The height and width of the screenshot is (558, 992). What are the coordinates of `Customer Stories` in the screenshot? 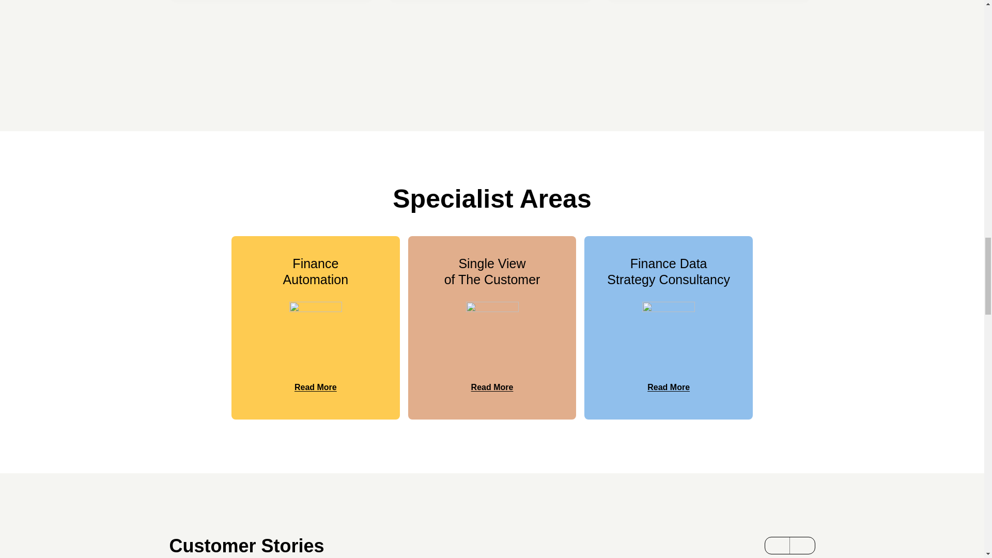 It's located at (253, 546).